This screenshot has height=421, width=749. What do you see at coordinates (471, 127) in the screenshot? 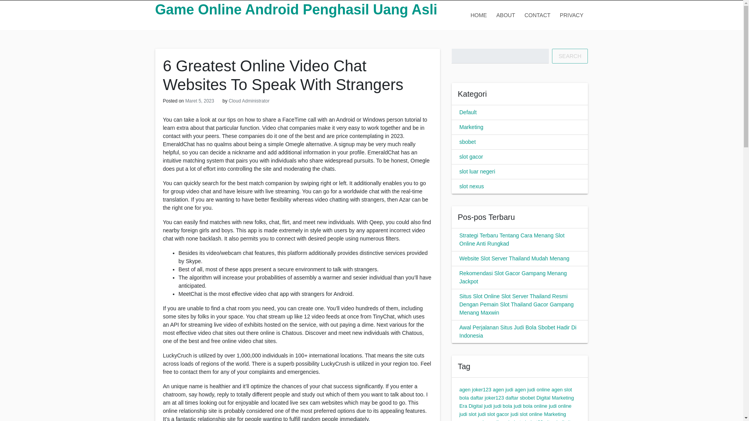
I see `Marketing` at bounding box center [471, 127].